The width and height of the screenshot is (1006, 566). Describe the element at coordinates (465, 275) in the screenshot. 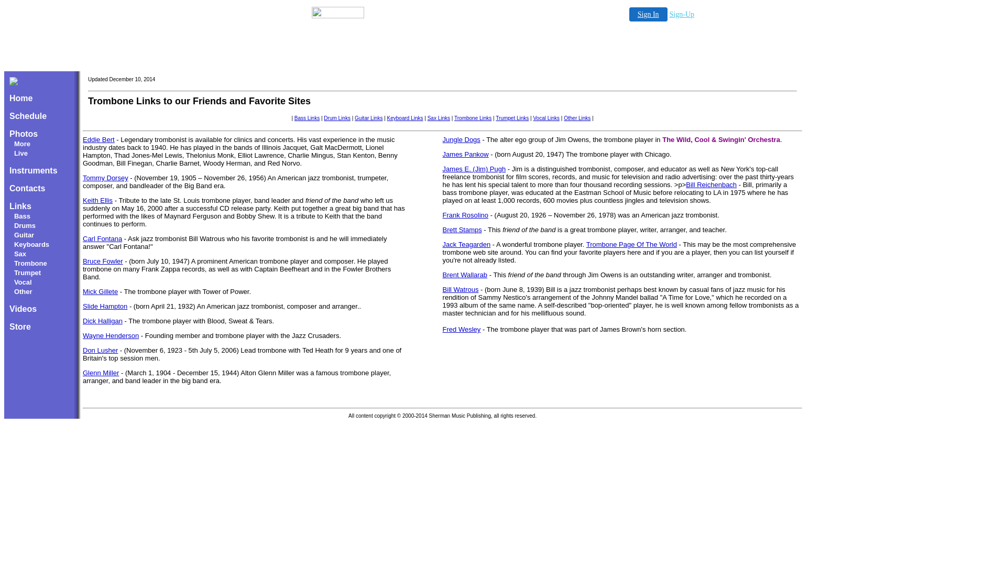

I see `Brent Wallarab` at that location.